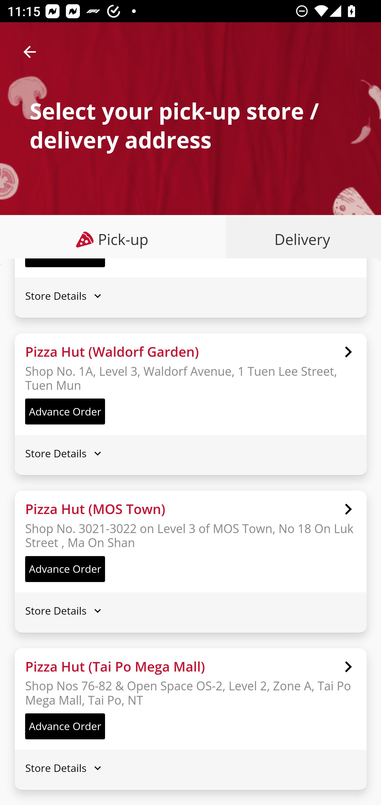  I want to click on Store Details, so click(190, 768).